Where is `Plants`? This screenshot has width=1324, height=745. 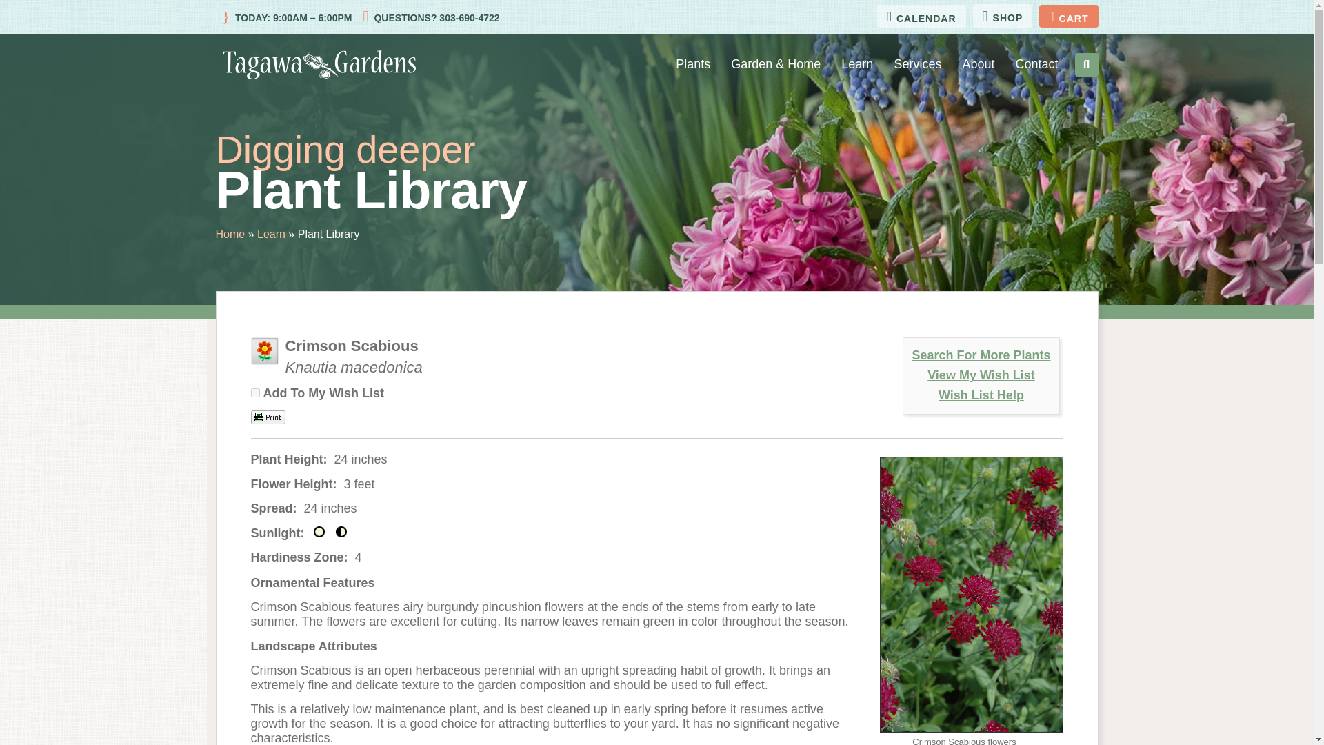 Plants is located at coordinates (692, 64).